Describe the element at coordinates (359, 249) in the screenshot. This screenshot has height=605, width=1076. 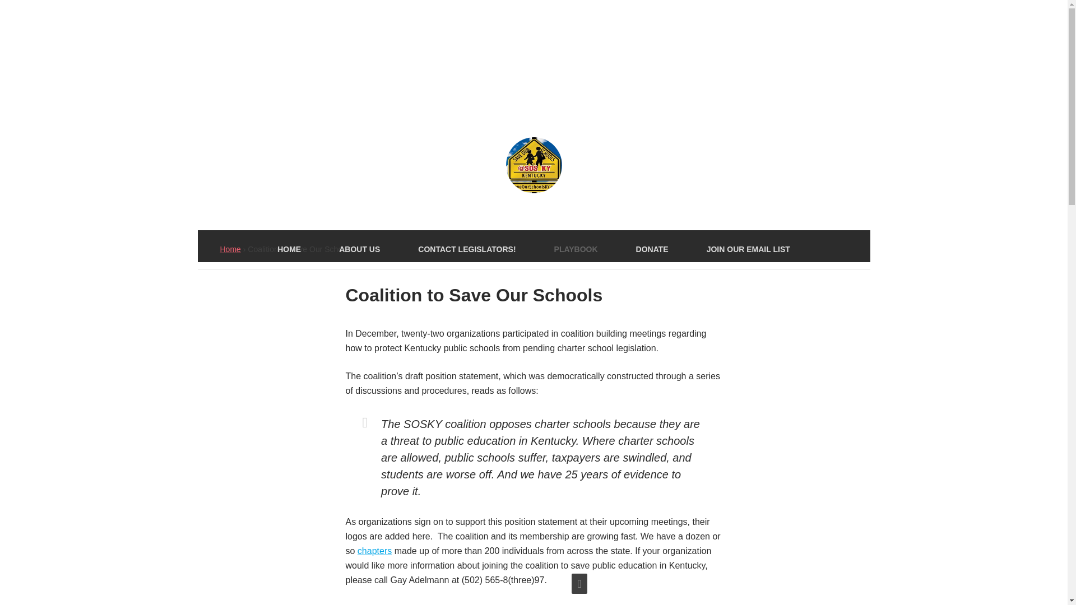
I see `ABOUT US` at that location.